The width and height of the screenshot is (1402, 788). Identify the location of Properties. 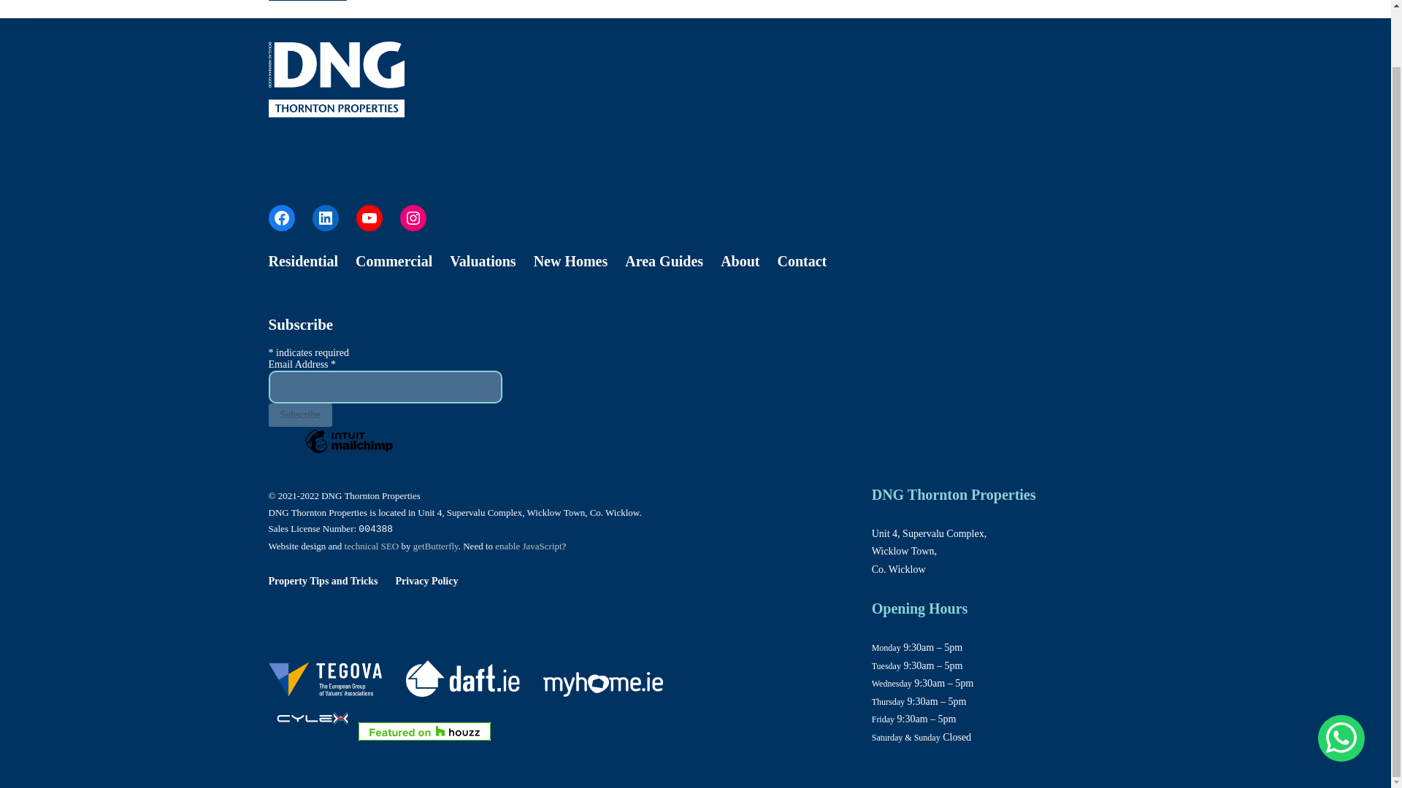
(817, 7).